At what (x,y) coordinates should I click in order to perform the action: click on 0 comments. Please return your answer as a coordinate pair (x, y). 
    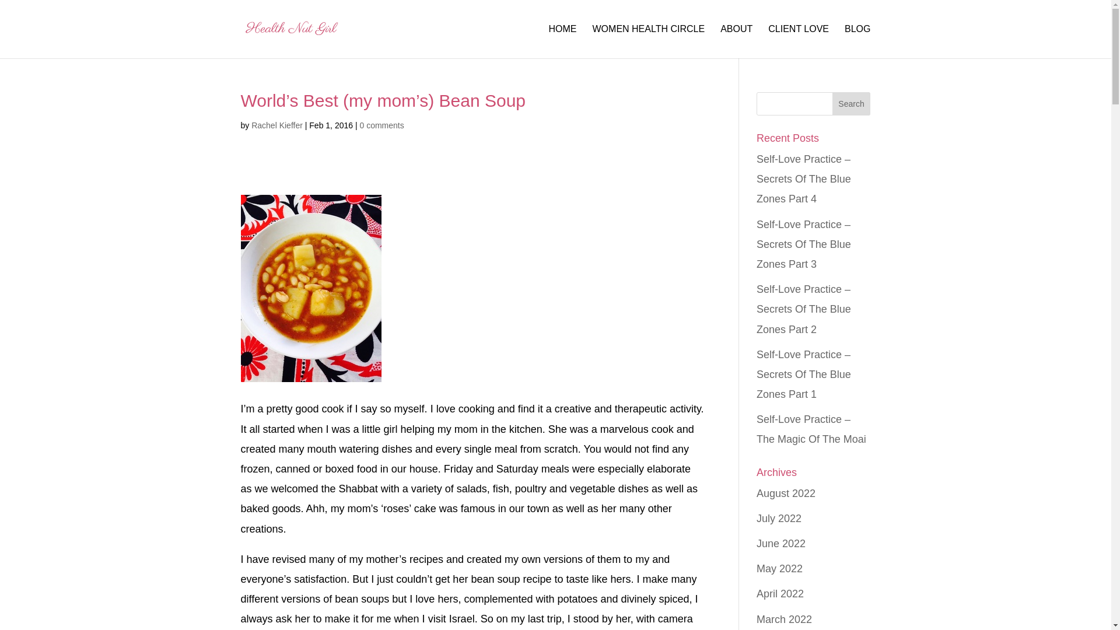
    Looking at the image, I should click on (381, 125).